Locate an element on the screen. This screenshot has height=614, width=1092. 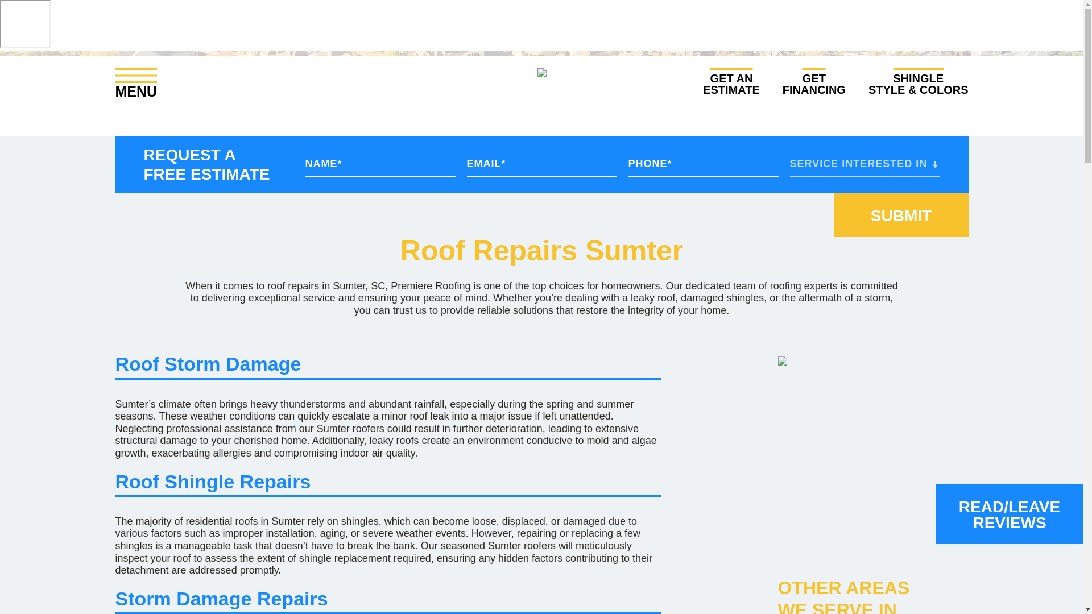
SUBMIT is located at coordinates (901, 215).